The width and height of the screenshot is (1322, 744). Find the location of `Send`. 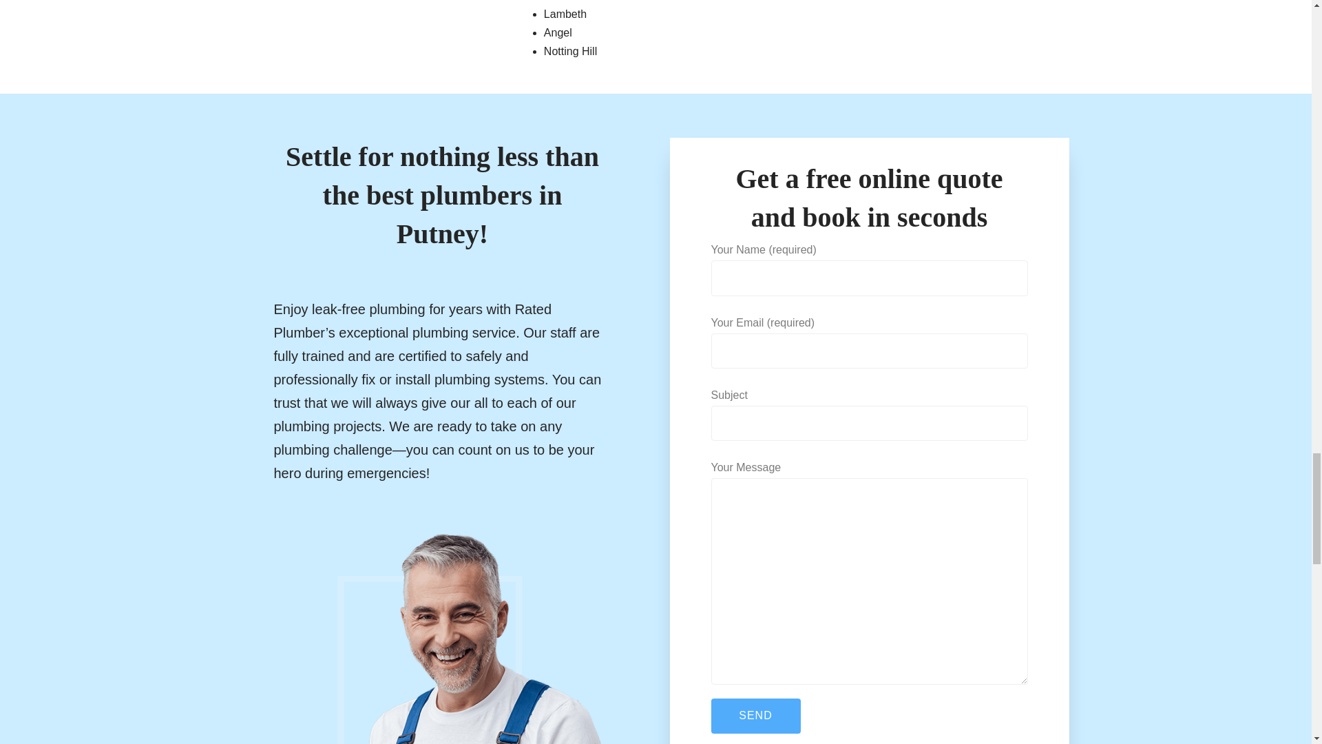

Send is located at coordinates (755, 716).